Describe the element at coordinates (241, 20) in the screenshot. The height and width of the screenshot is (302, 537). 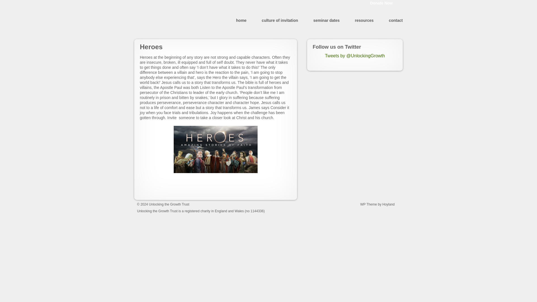
I see `home` at that location.